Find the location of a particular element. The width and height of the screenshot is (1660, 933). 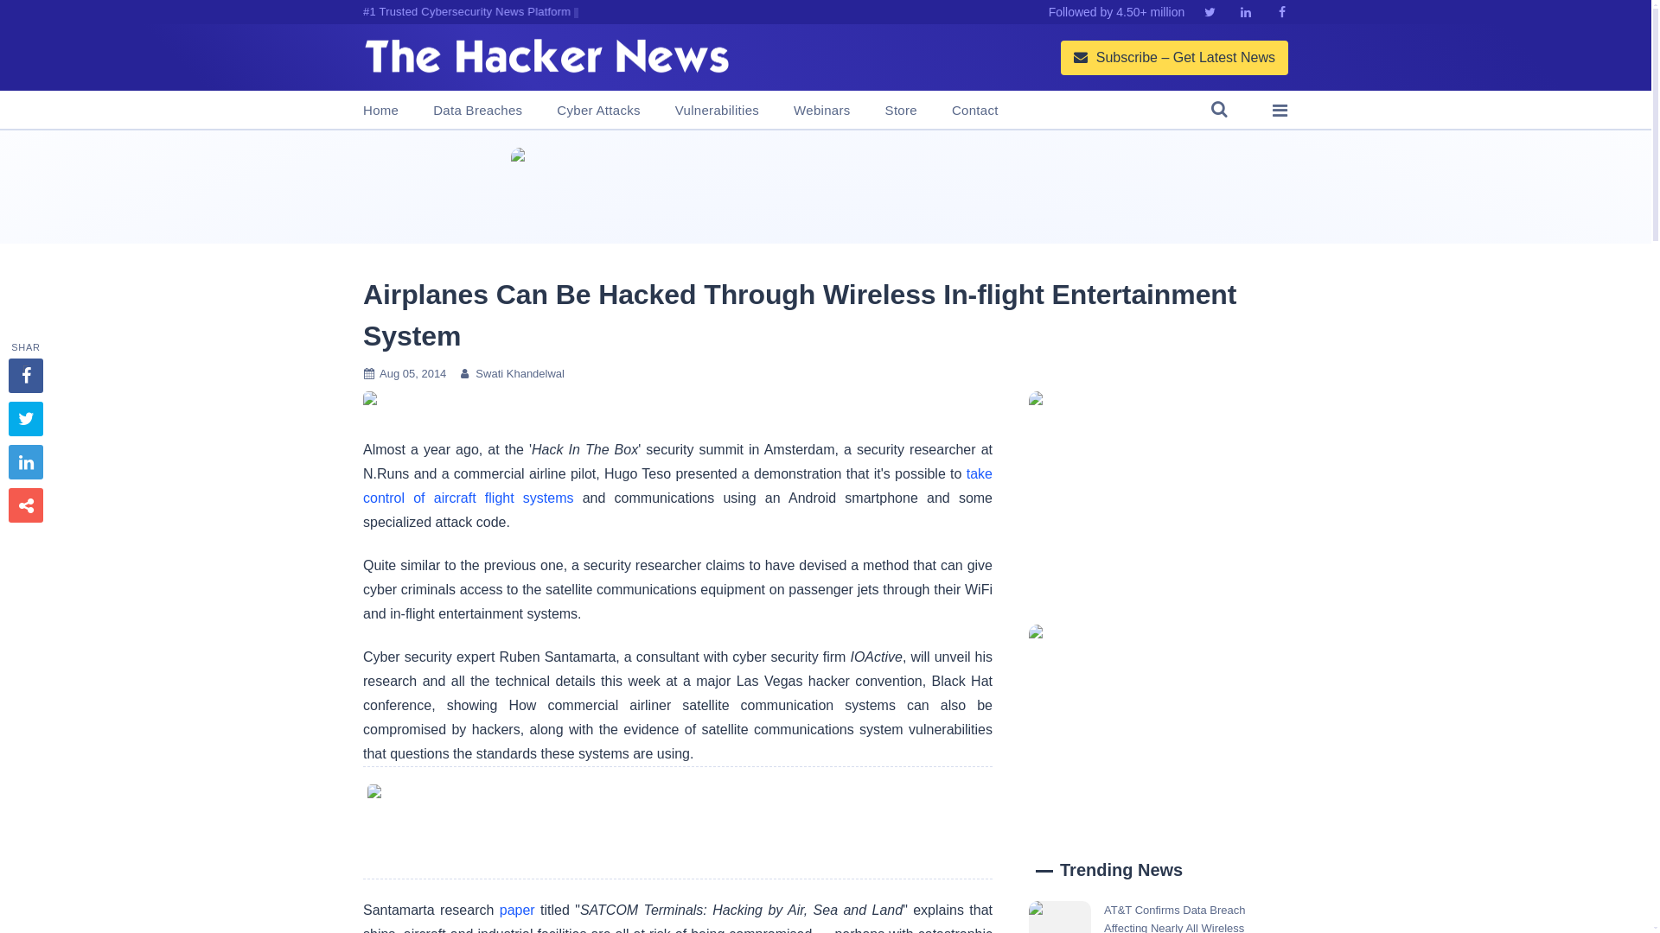

Data Breaches is located at coordinates (477, 111).